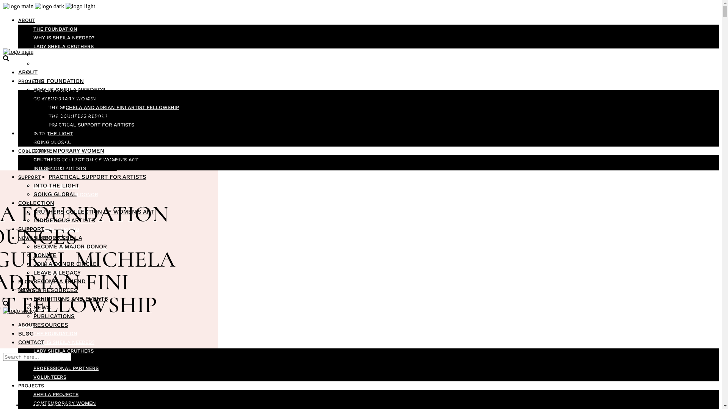  What do you see at coordinates (123, 159) in the screenshot?
I see `THE MICHELA AND ADRIAN FINI ARTIST FELLOWSHIP` at bounding box center [123, 159].